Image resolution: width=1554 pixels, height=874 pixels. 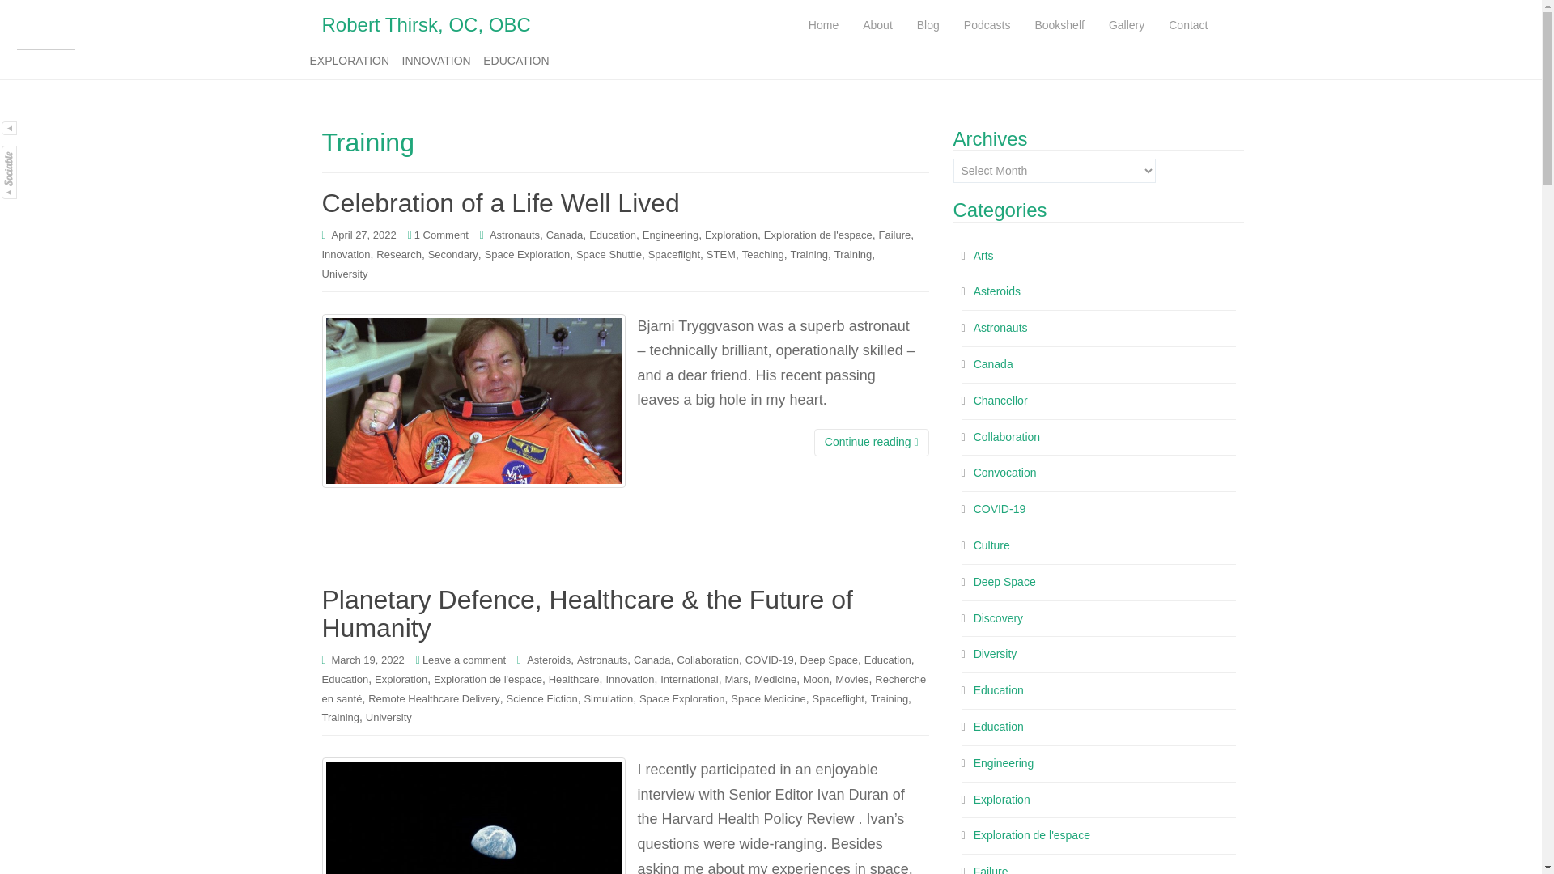 I want to click on Robert Thirsk, OC, OBC, so click(x=426, y=25).